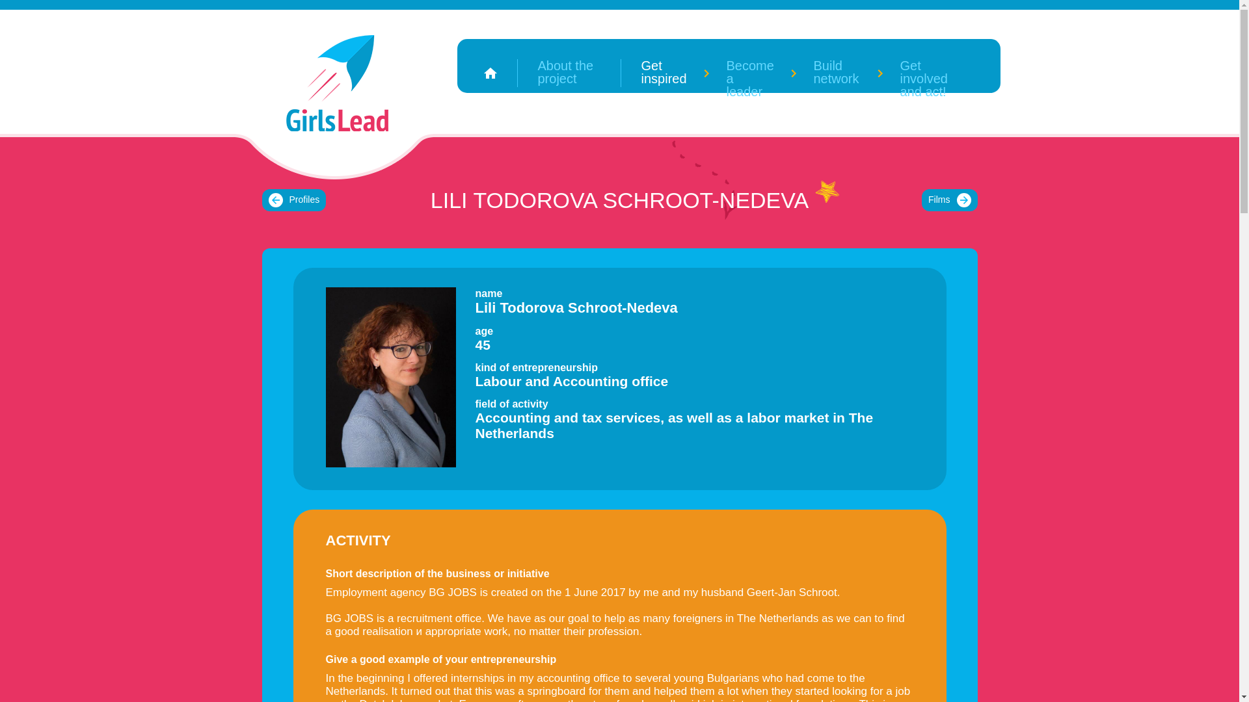 The image size is (1249, 702). I want to click on Get inspired, so click(663, 73).